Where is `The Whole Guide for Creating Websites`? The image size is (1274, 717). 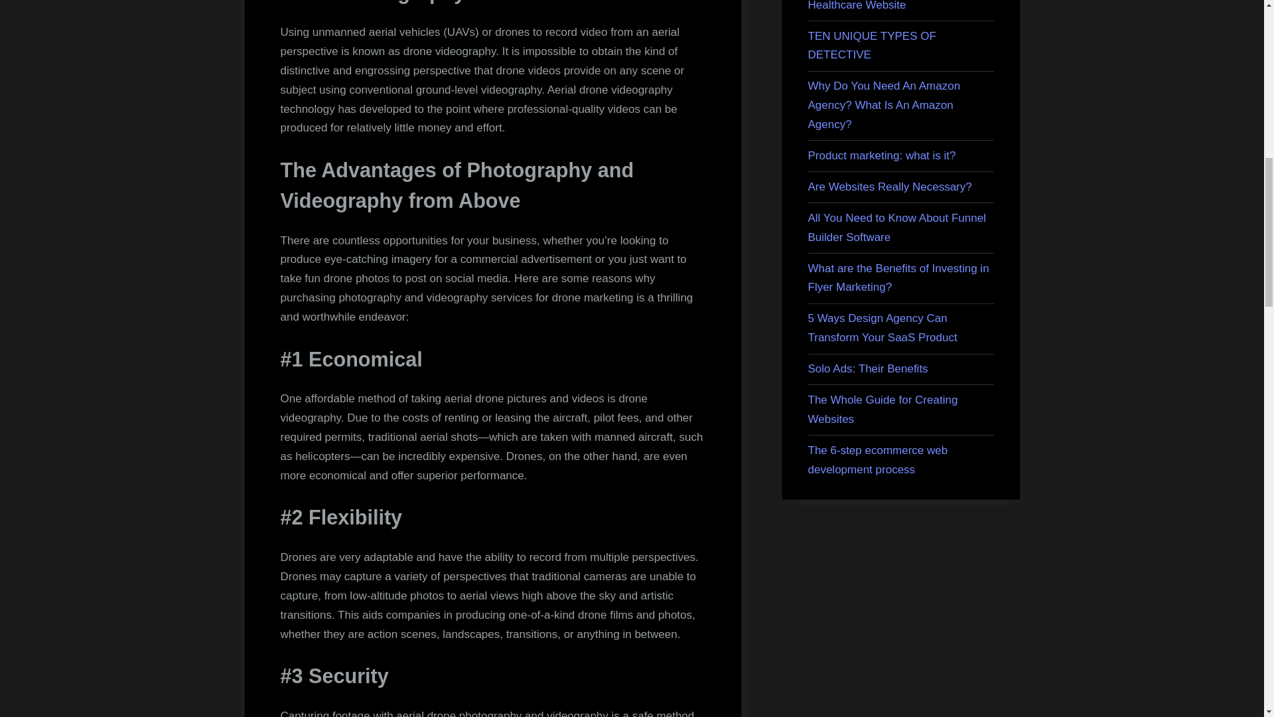 The Whole Guide for Creating Websites is located at coordinates (883, 409).